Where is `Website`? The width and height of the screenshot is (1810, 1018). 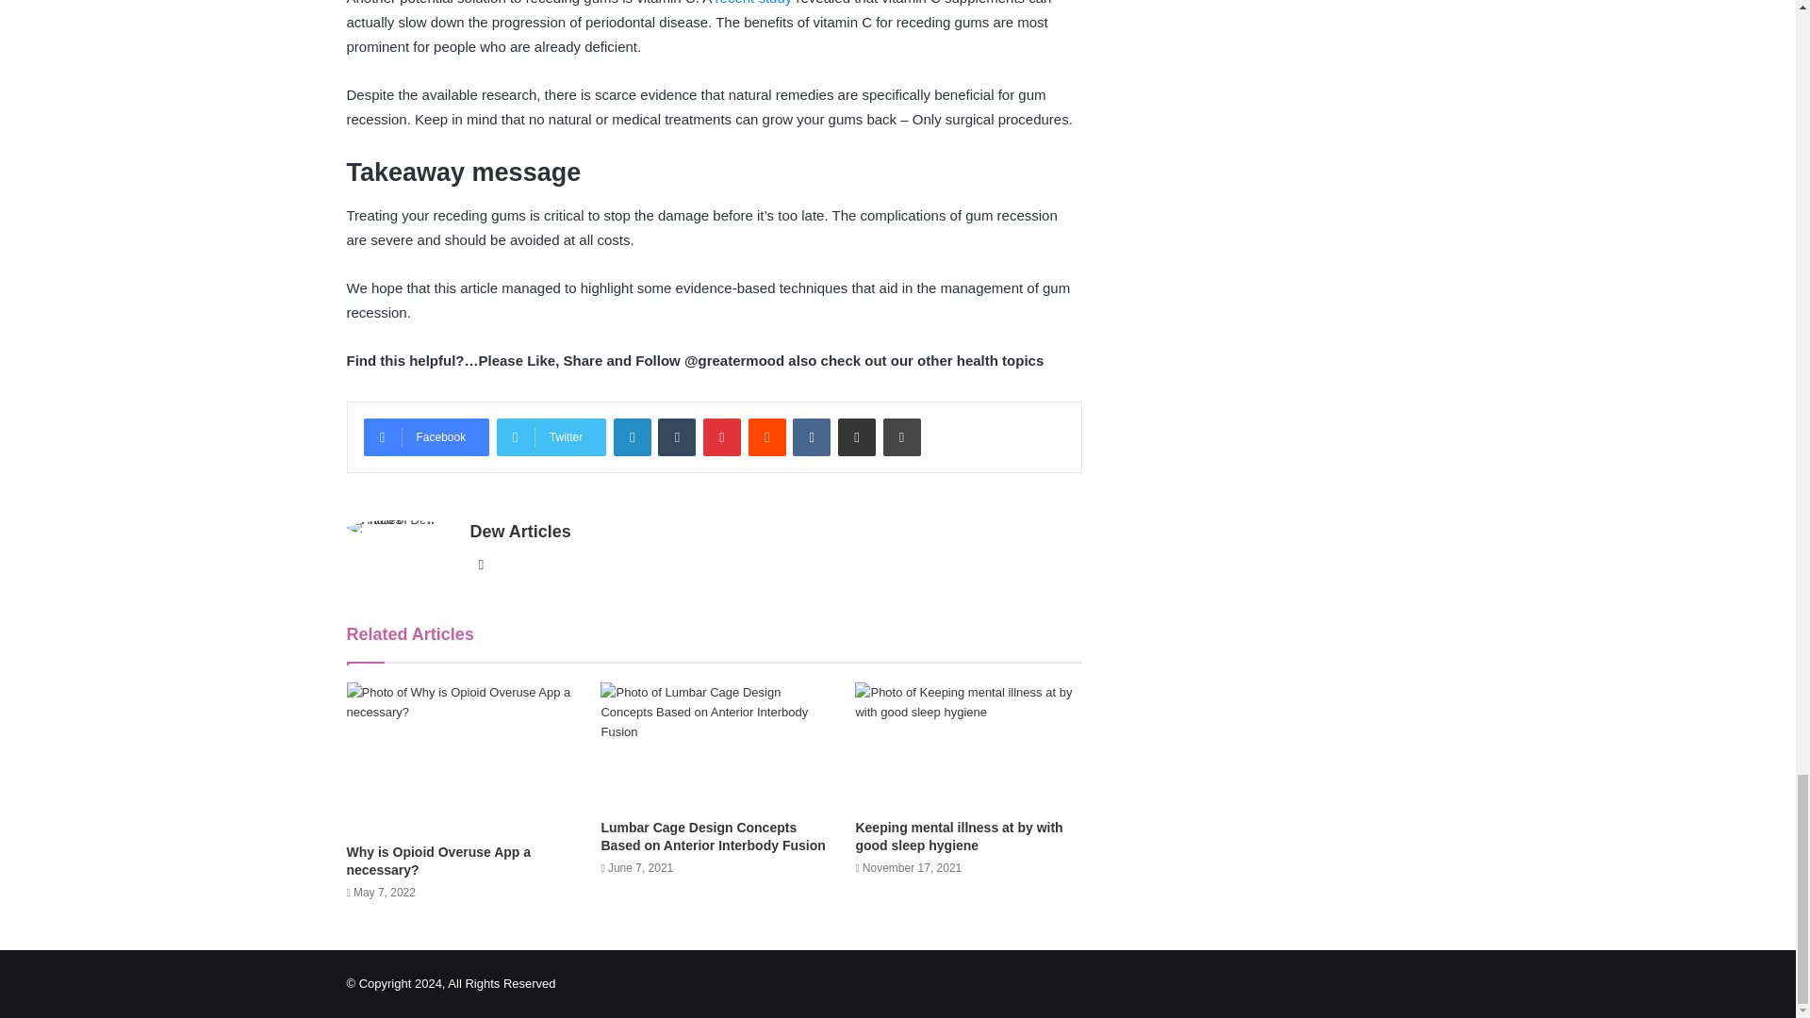 Website is located at coordinates (481, 565).